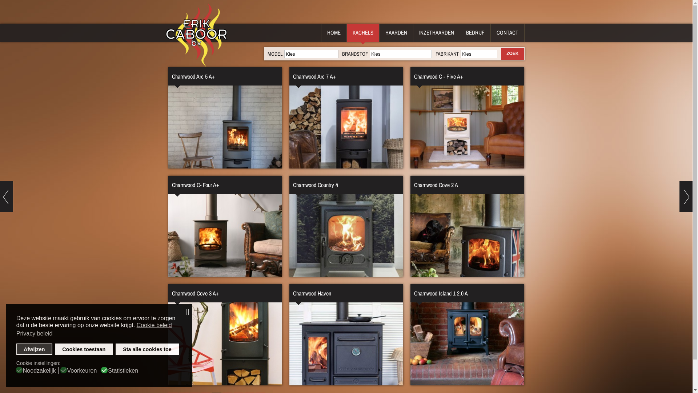 This screenshot has height=393, width=698. What do you see at coordinates (41, 370) in the screenshot?
I see `Noodzakelijk` at bounding box center [41, 370].